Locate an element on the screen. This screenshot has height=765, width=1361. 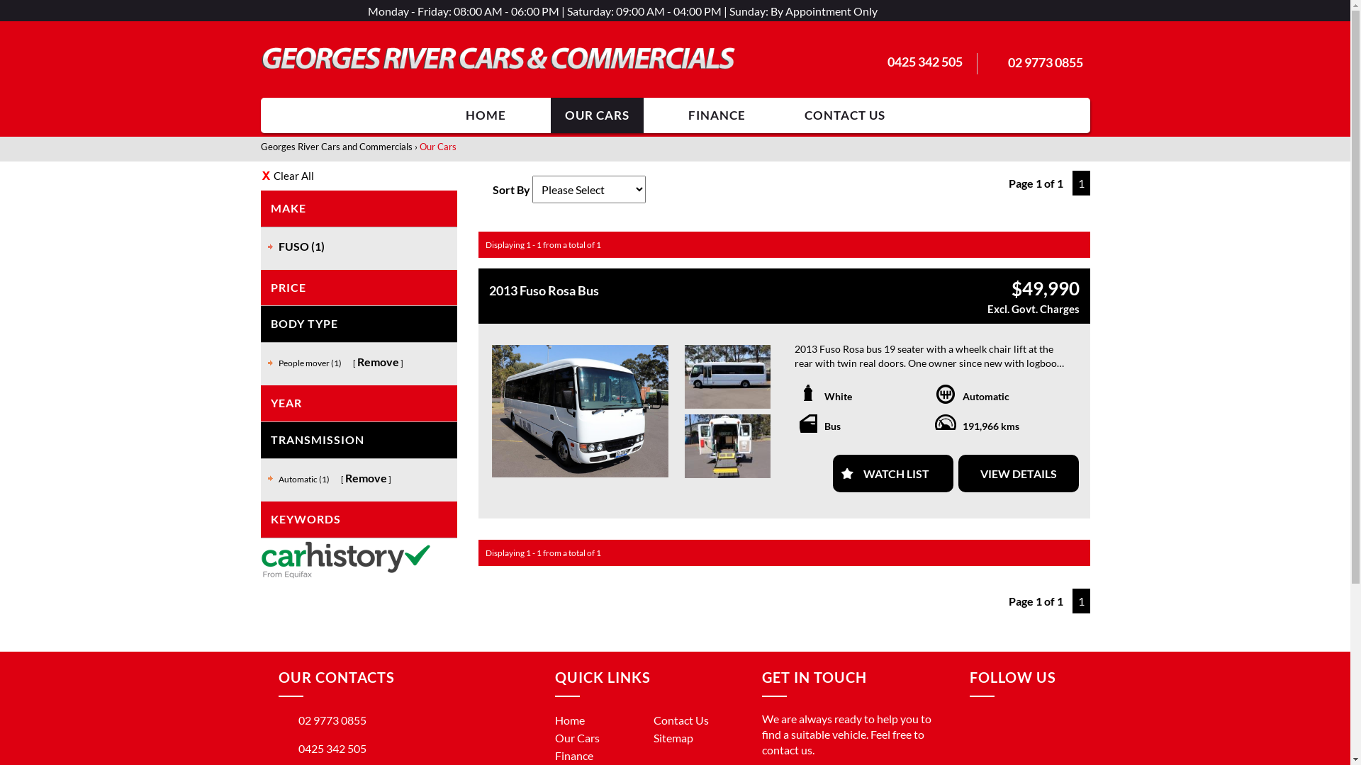
HOME is located at coordinates (485, 115).